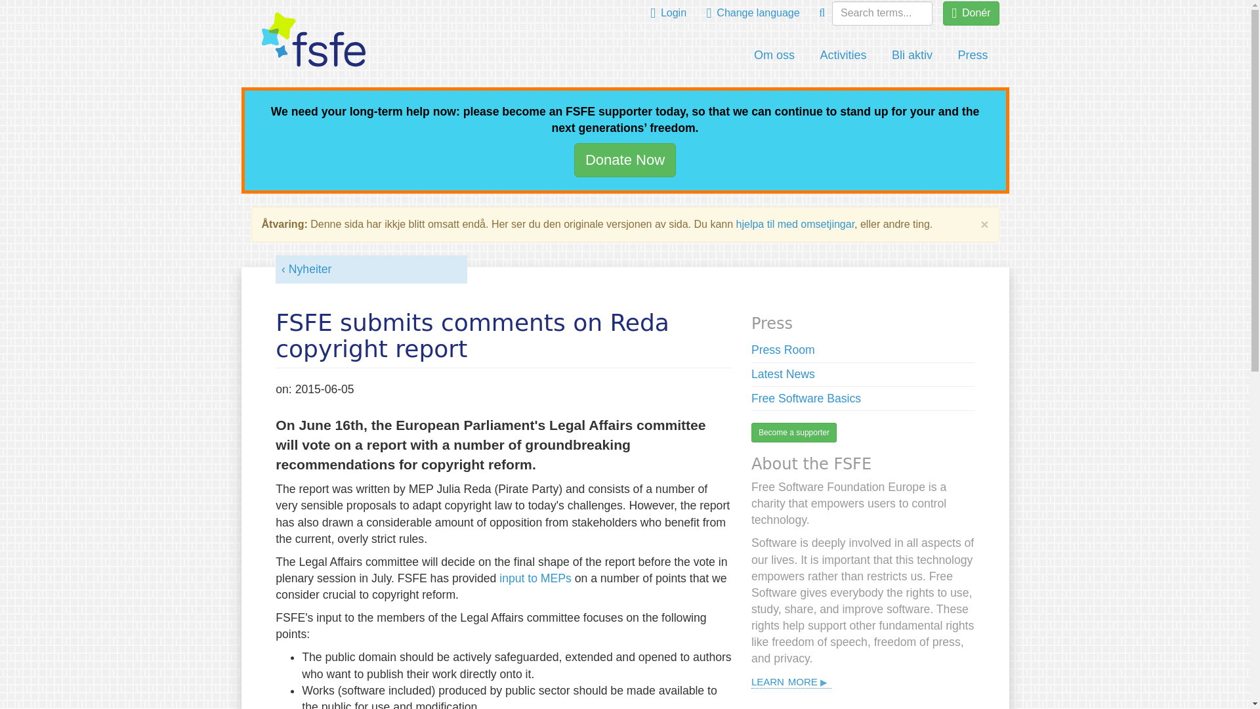  Describe the element at coordinates (783, 374) in the screenshot. I see `Latest News` at that location.